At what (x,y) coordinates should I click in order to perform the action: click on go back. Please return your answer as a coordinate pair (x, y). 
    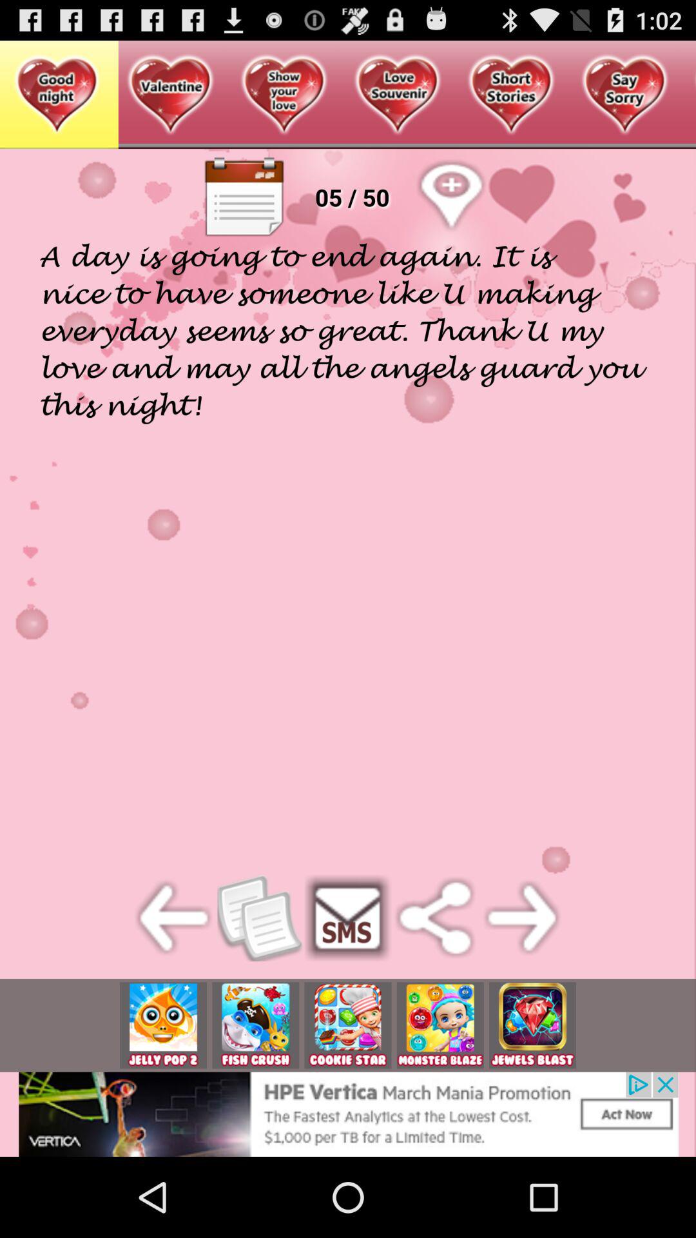
    Looking at the image, I should click on (174, 918).